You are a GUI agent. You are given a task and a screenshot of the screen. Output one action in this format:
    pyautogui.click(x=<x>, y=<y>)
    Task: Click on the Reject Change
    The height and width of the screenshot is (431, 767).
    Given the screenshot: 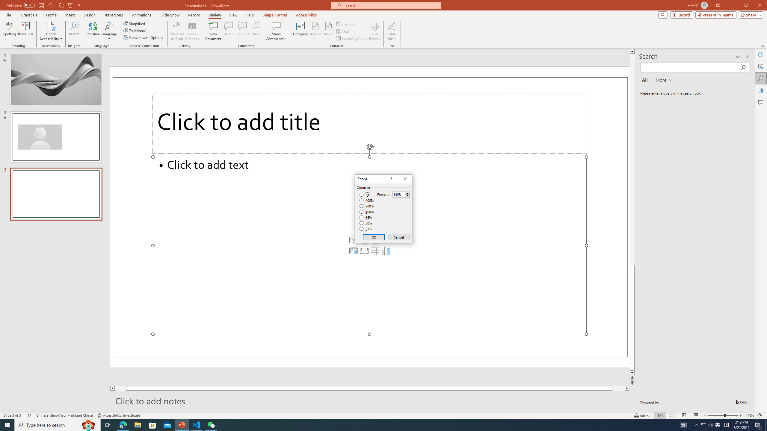 What is the action you would take?
    pyautogui.click(x=328, y=26)
    